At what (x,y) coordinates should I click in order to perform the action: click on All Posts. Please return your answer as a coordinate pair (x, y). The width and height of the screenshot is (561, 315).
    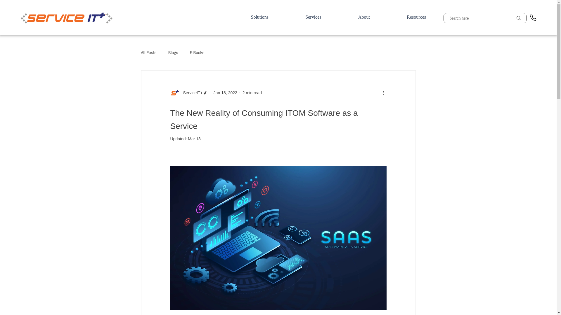
    Looking at the image, I should click on (148, 52).